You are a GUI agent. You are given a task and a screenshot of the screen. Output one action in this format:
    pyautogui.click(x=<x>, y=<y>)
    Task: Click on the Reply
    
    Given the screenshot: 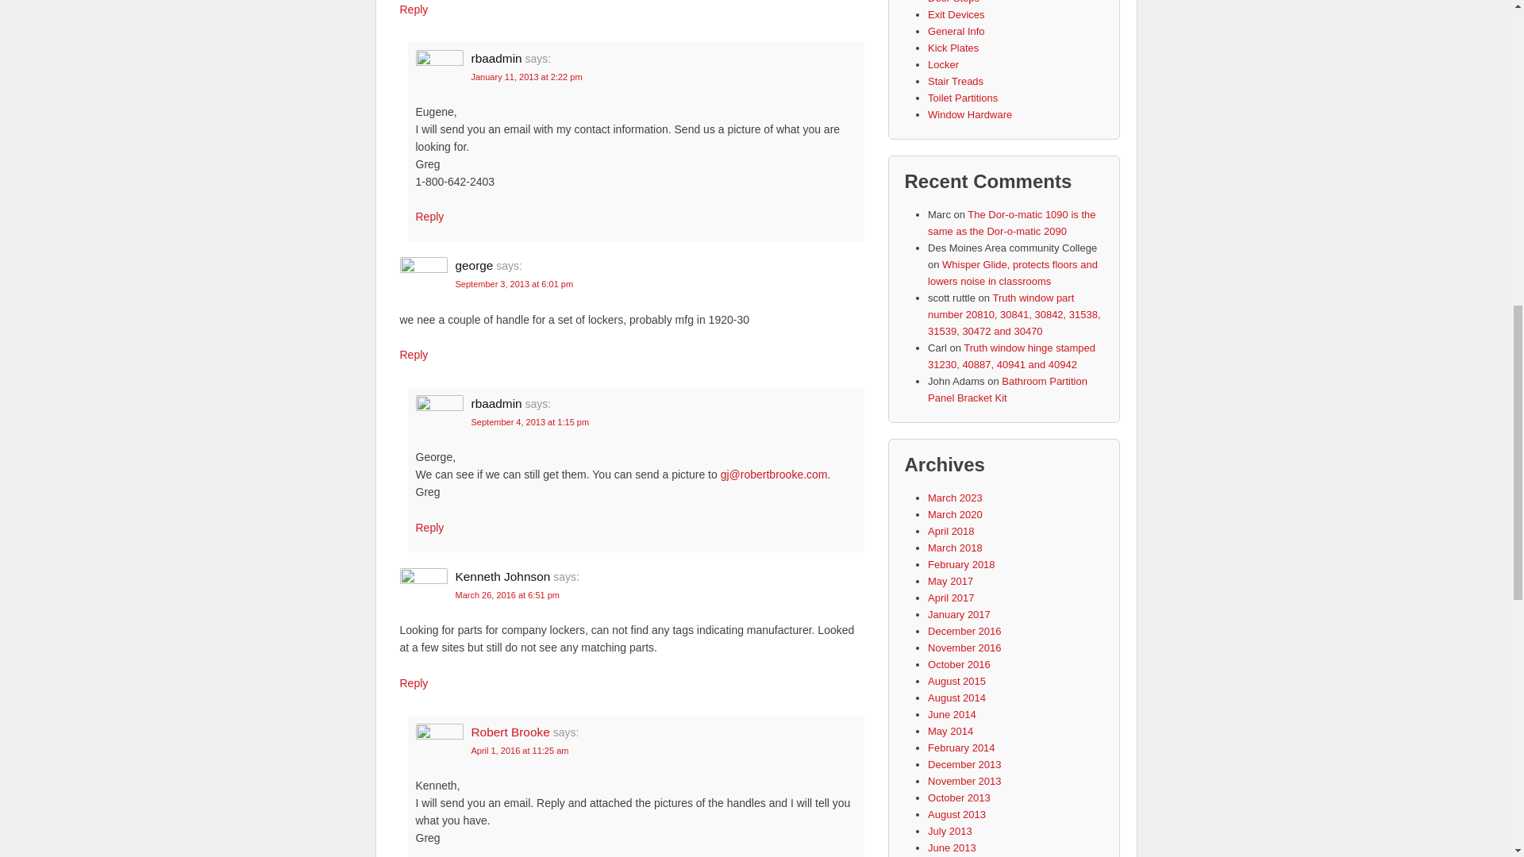 What is the action you would take?
    pyautogui.click(x=430, y=527)
    